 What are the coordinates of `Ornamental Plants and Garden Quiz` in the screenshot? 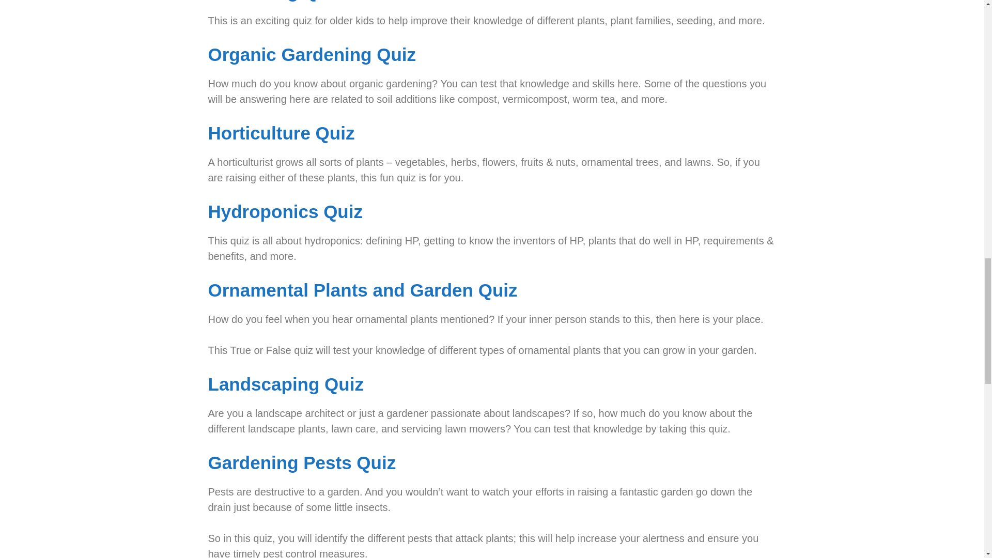 It's located at (362, 290).